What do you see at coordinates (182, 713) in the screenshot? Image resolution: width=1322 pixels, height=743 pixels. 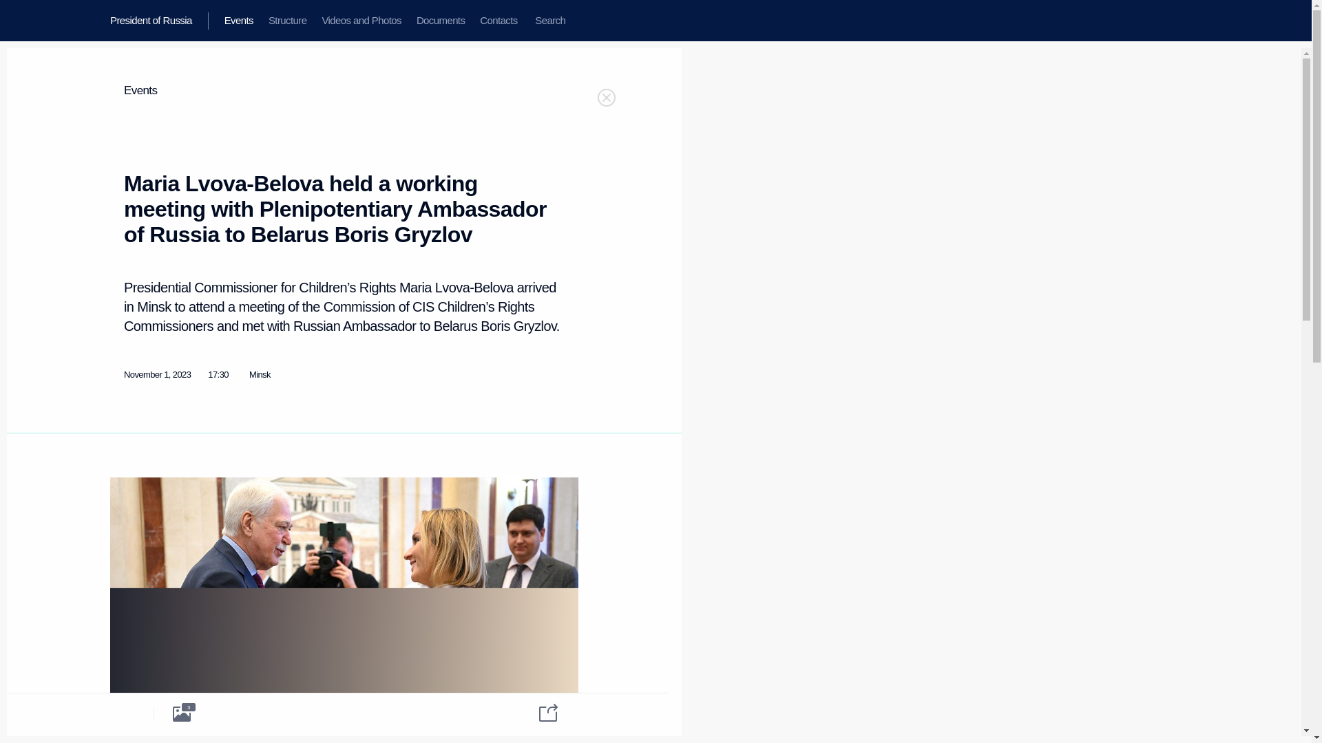 I see `Photo` at bounding box center [182, 713].